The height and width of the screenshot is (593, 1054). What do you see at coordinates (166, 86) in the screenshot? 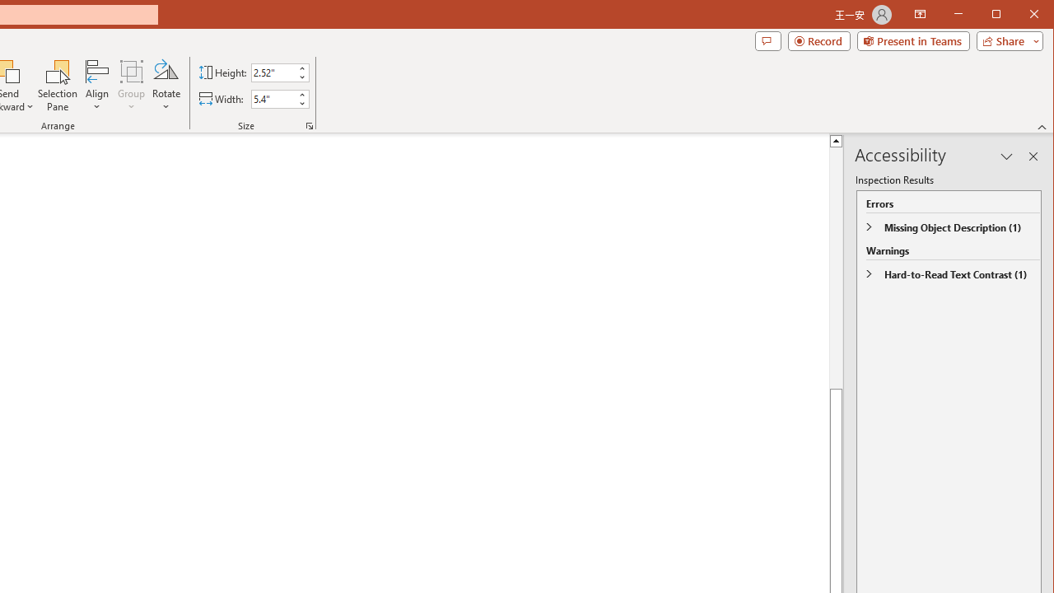
I see `Rotate` at bounding box center [166, 86].